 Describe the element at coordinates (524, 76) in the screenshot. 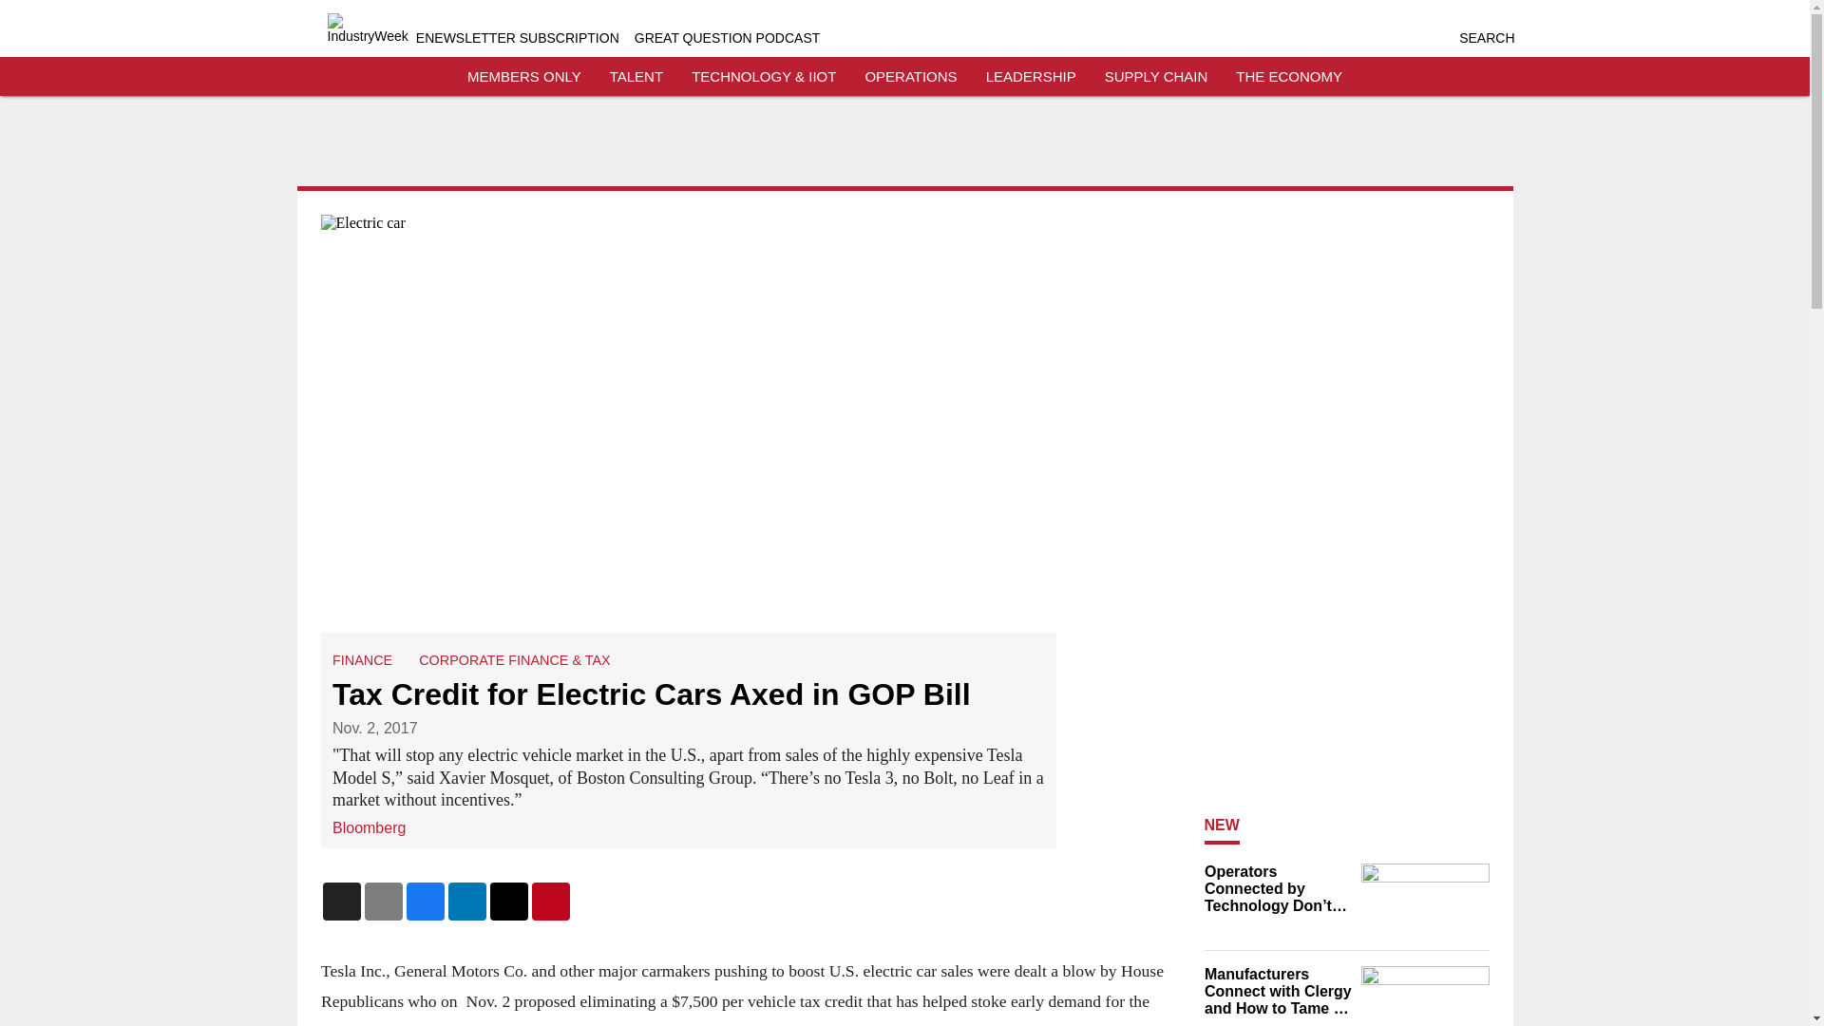

I see `MEMBERS ONLY` at that location.